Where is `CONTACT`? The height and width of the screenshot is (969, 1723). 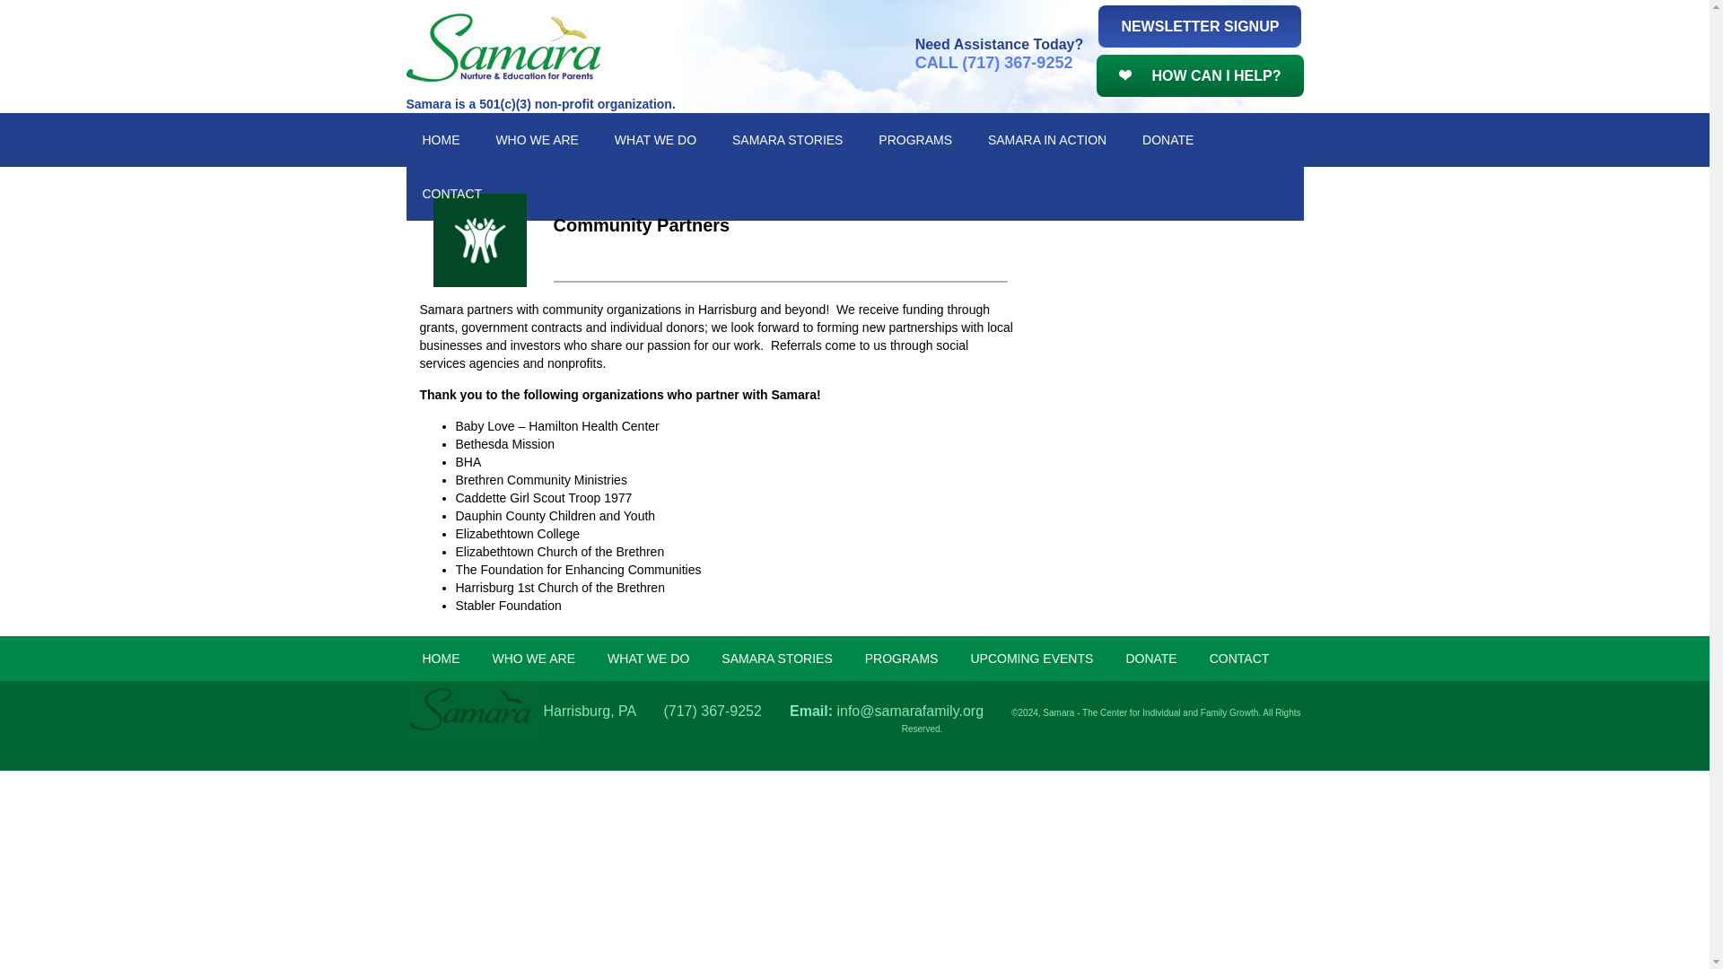 CONTACT is located at coordinates (1239, 659).